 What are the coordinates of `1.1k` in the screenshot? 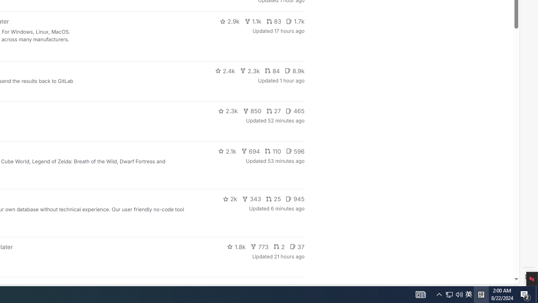 It's located at (253, 21).